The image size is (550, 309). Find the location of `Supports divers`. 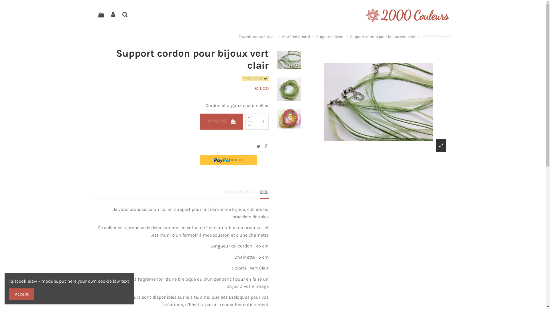

Supports divers is located at coordinates (330, 37).